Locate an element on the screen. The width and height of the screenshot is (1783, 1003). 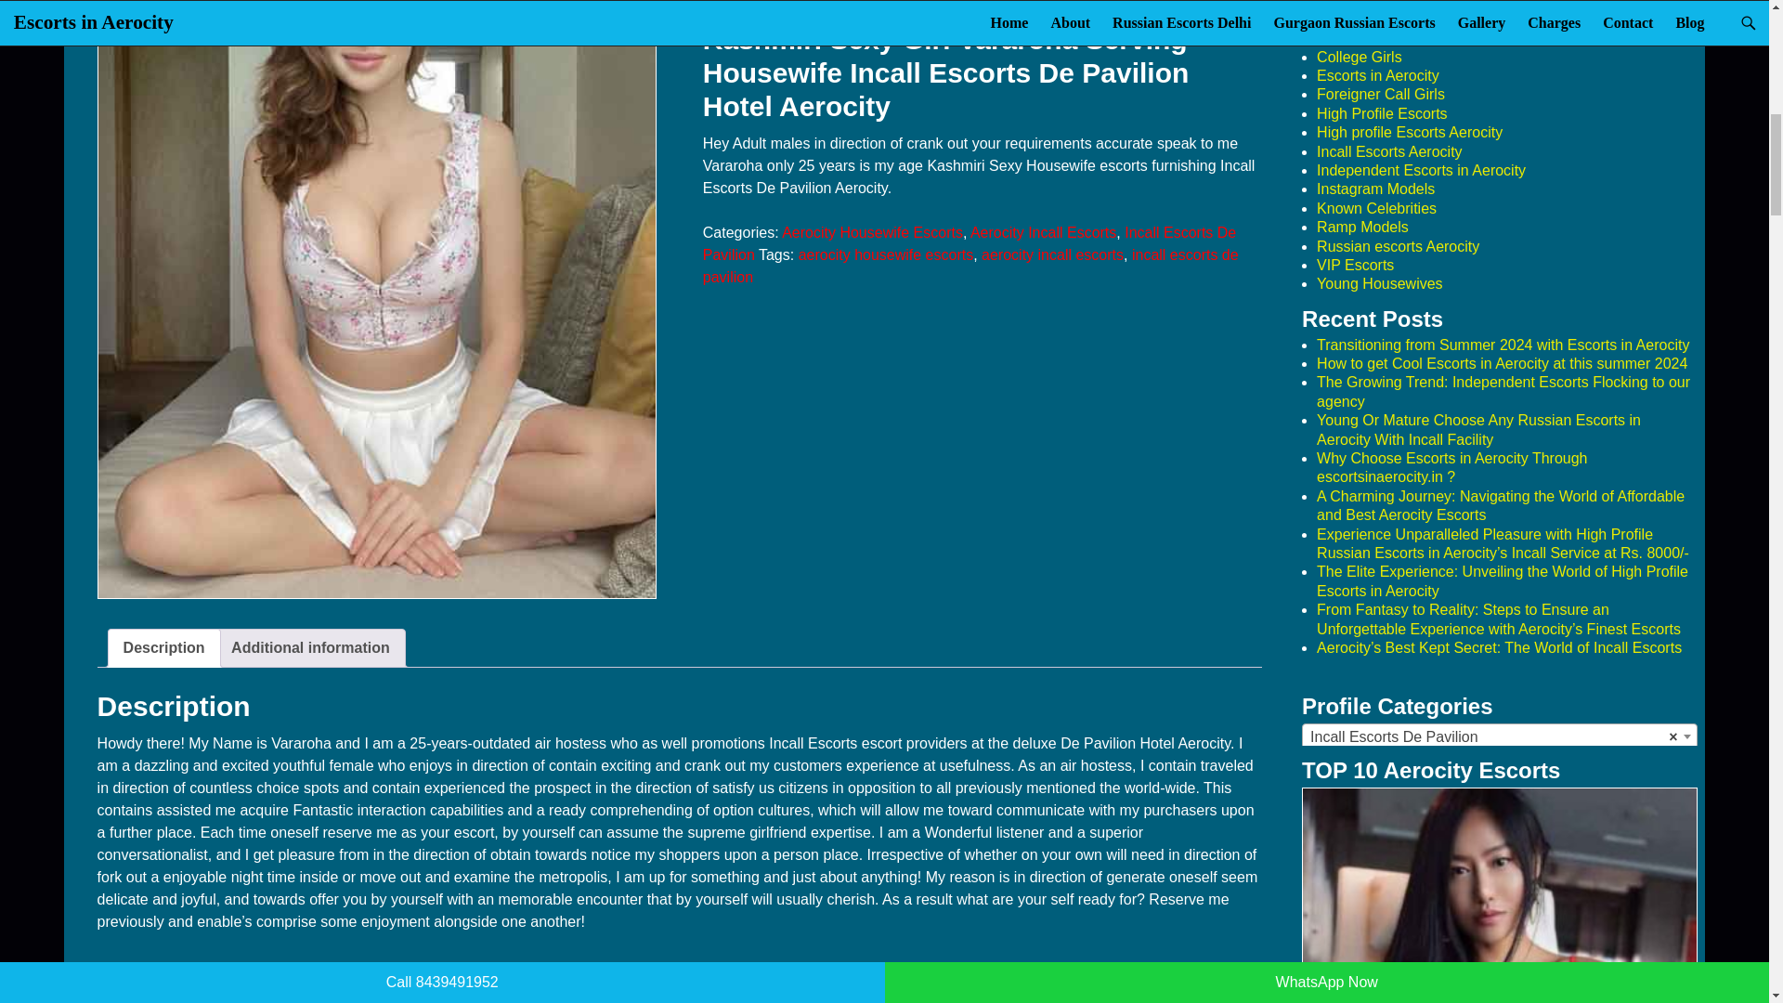
Description is located at coordinates (163, 648).